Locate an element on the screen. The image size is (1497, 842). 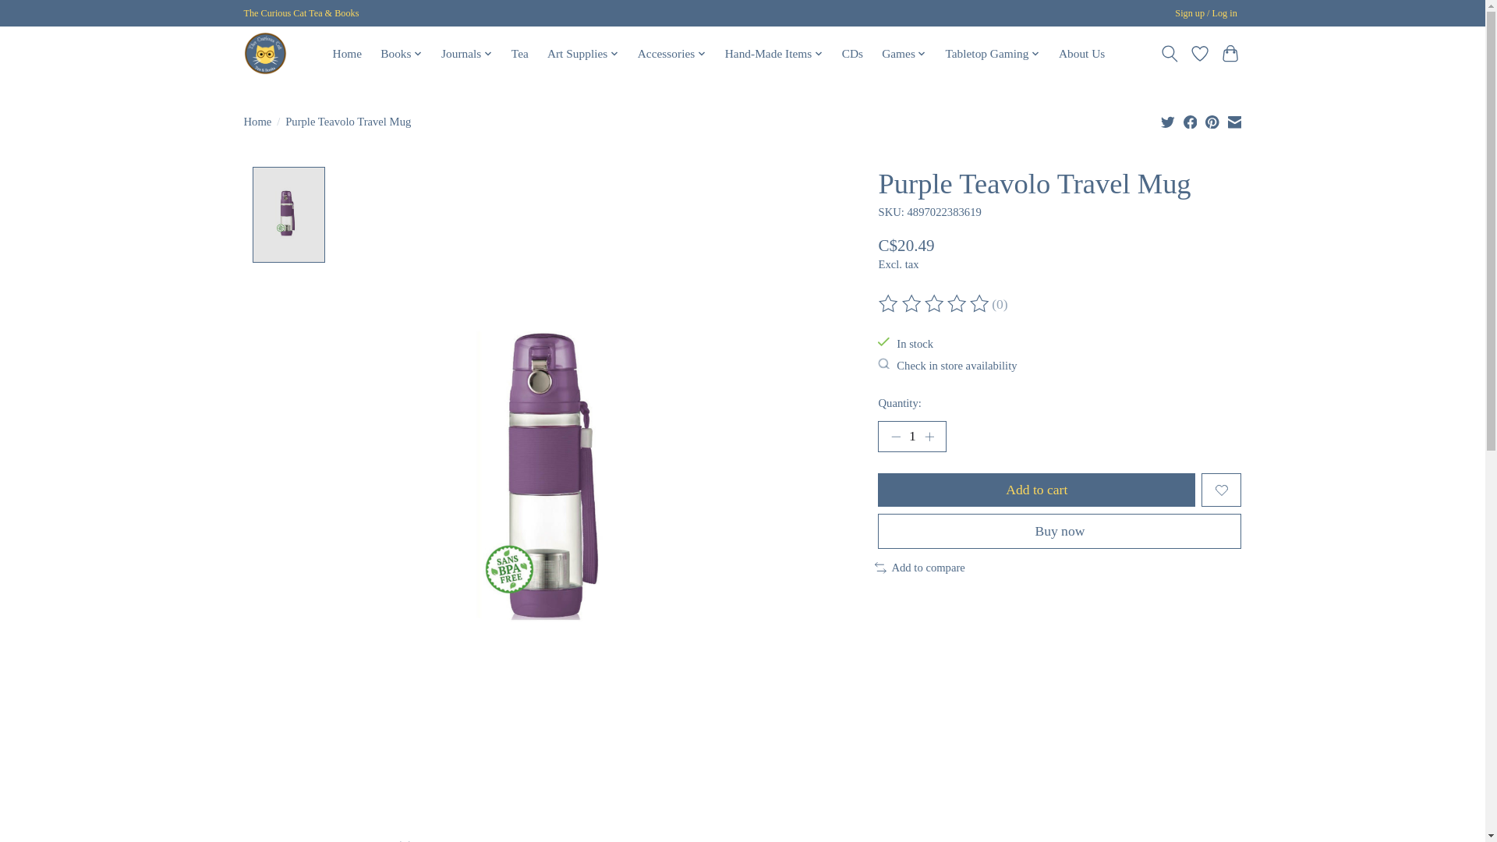
Share by Email is located at coordinates (1233, 122).